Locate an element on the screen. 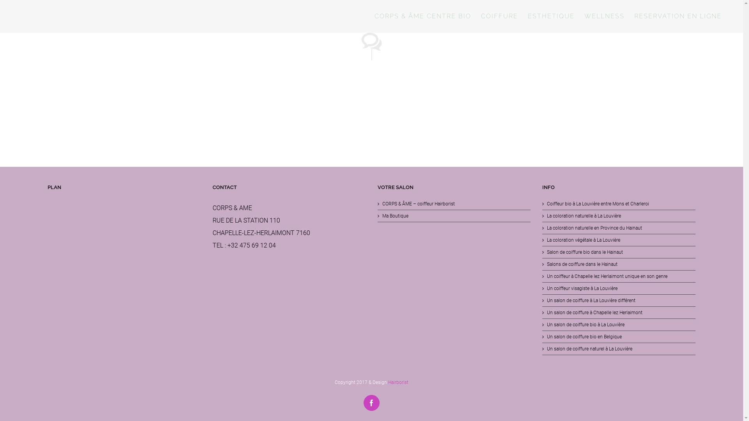  La coloration naturelle en Province du Hainaut is located at coordinates (619, 228).